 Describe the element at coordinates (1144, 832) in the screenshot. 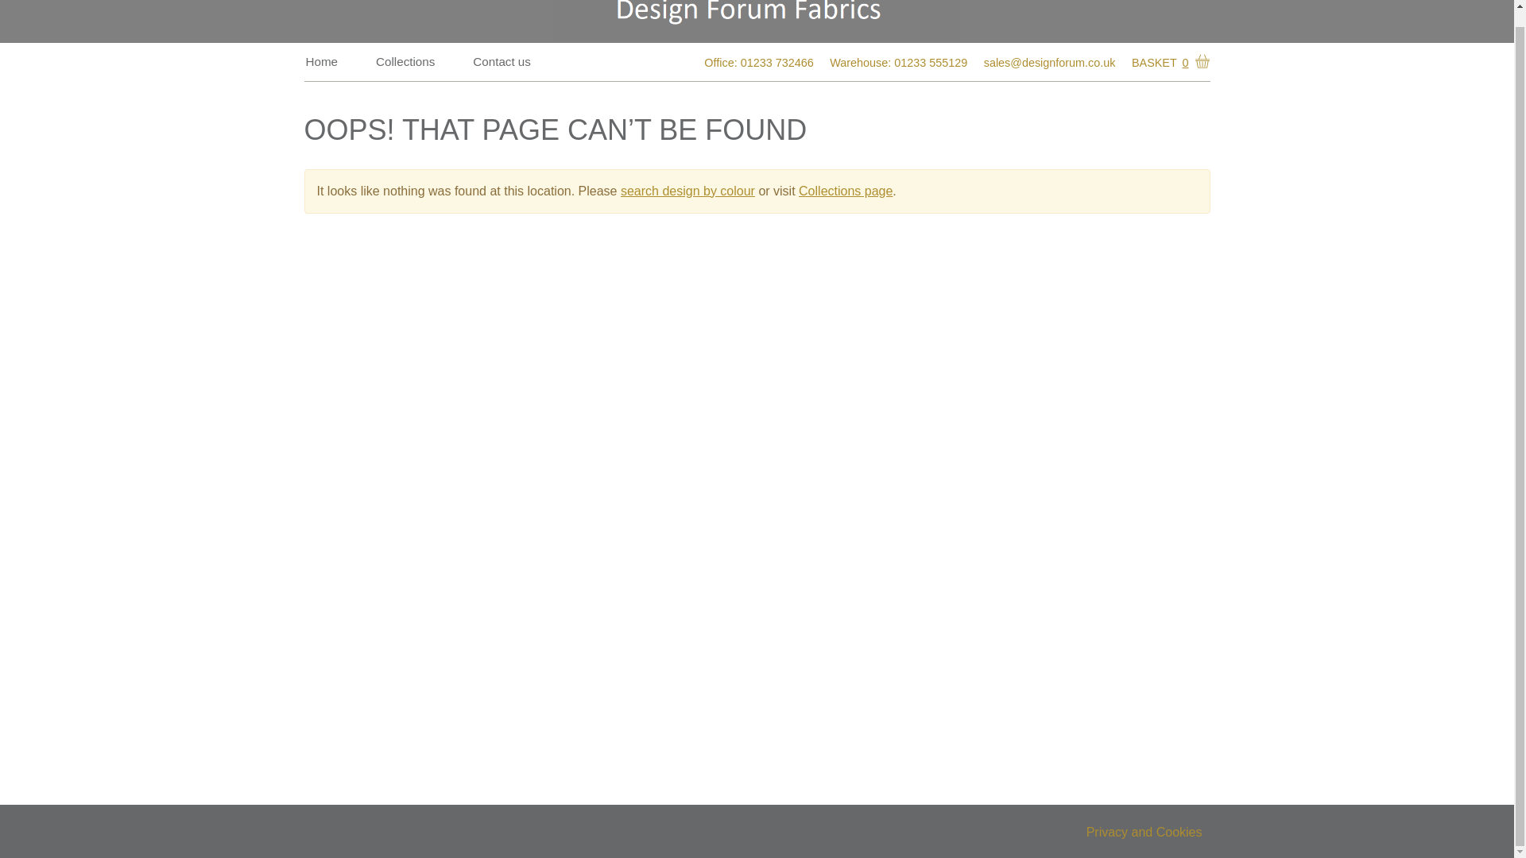

I see `Privacy and Cookies` at that location.